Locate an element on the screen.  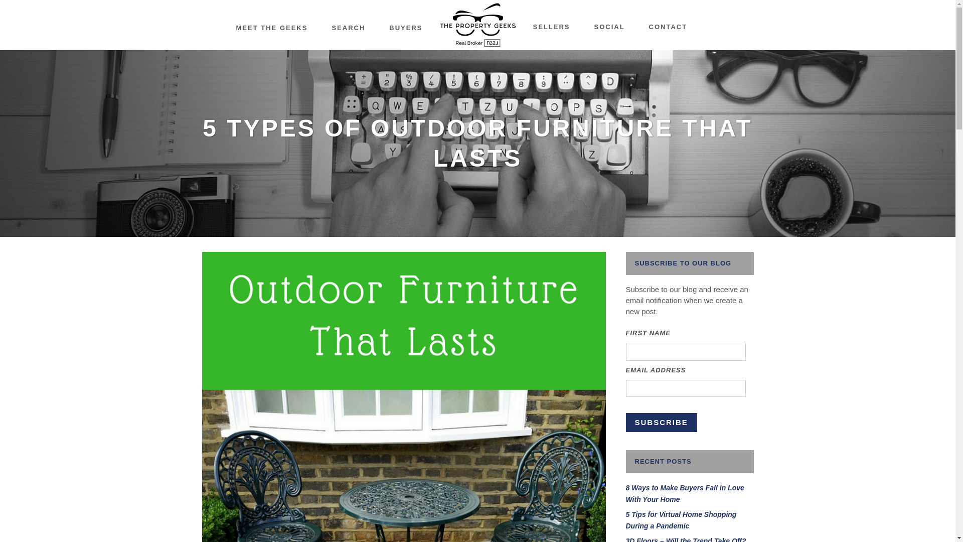
MEET THE GEEKS is located at coordinates (272, 28).